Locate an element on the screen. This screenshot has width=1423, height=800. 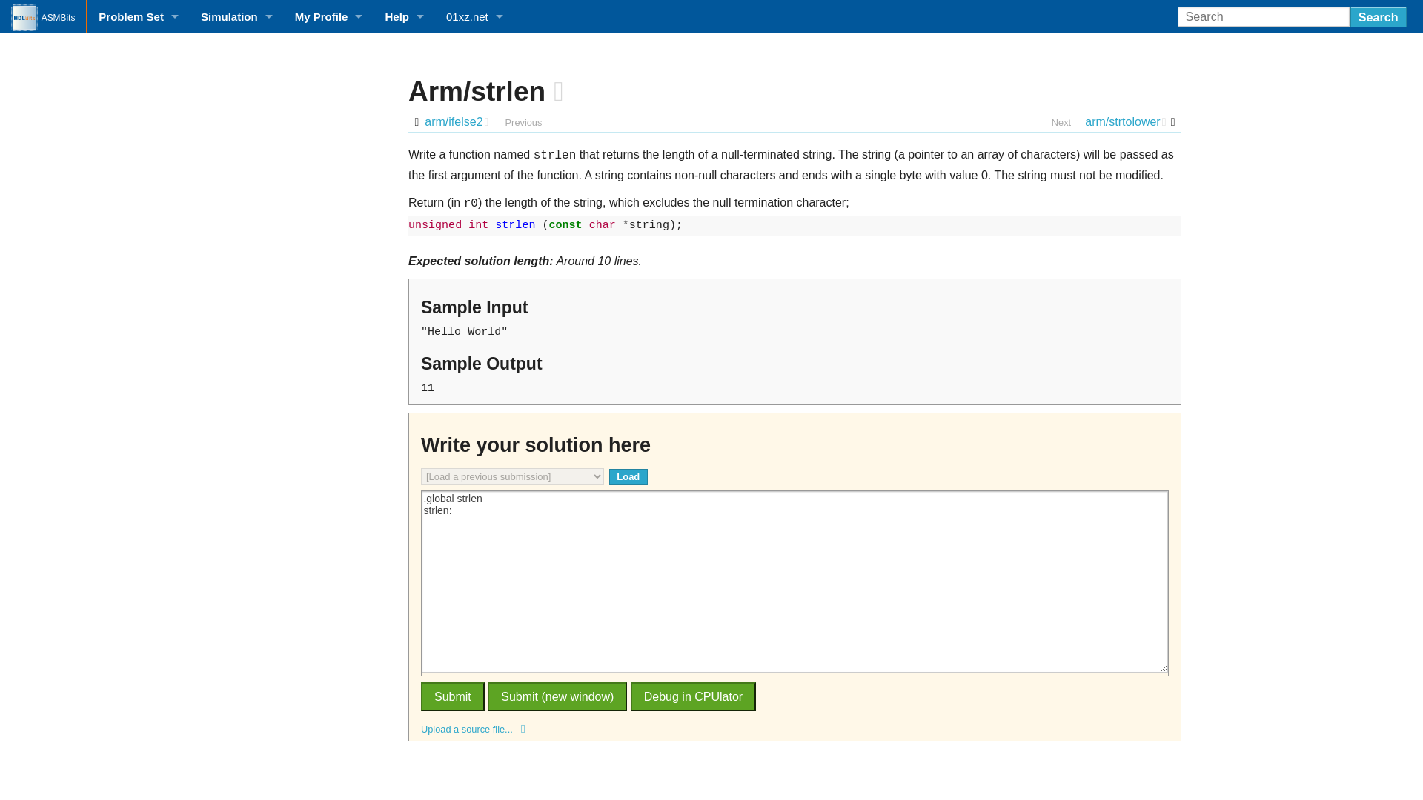
Help is located at coordinates (404, 16).